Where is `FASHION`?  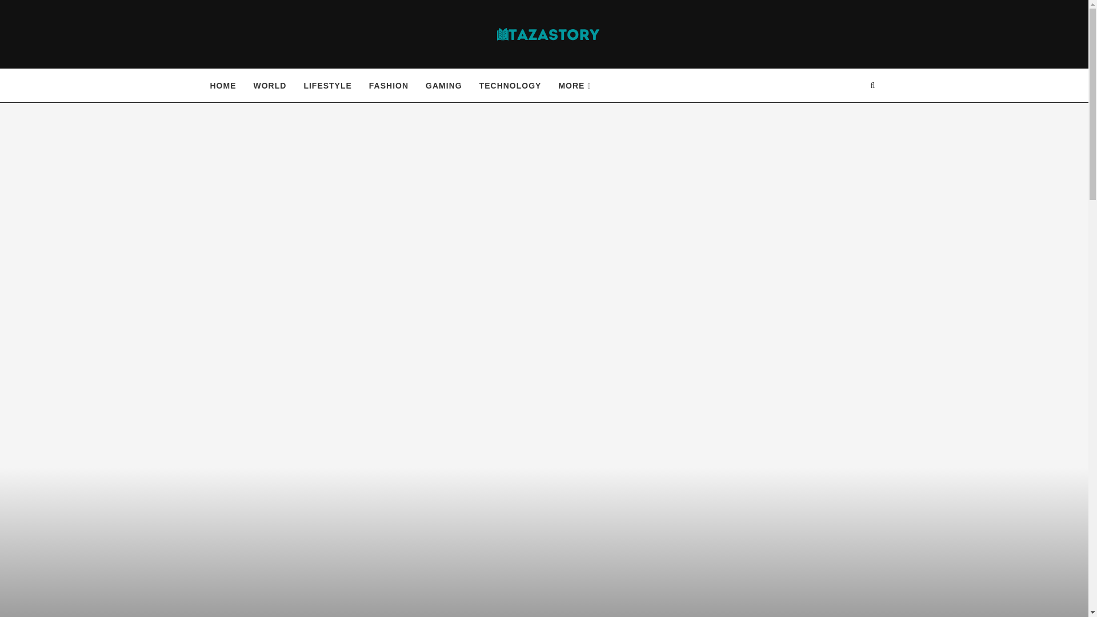 FASHION is located at coordinates (389, 86).